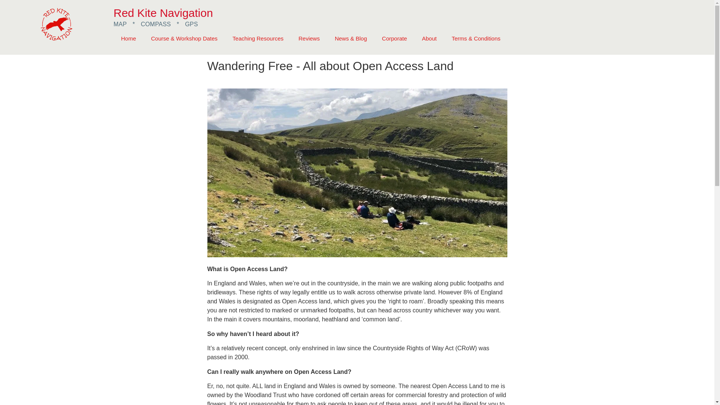 The image size is (720, 405). I want to click on About, so click(429, 38).